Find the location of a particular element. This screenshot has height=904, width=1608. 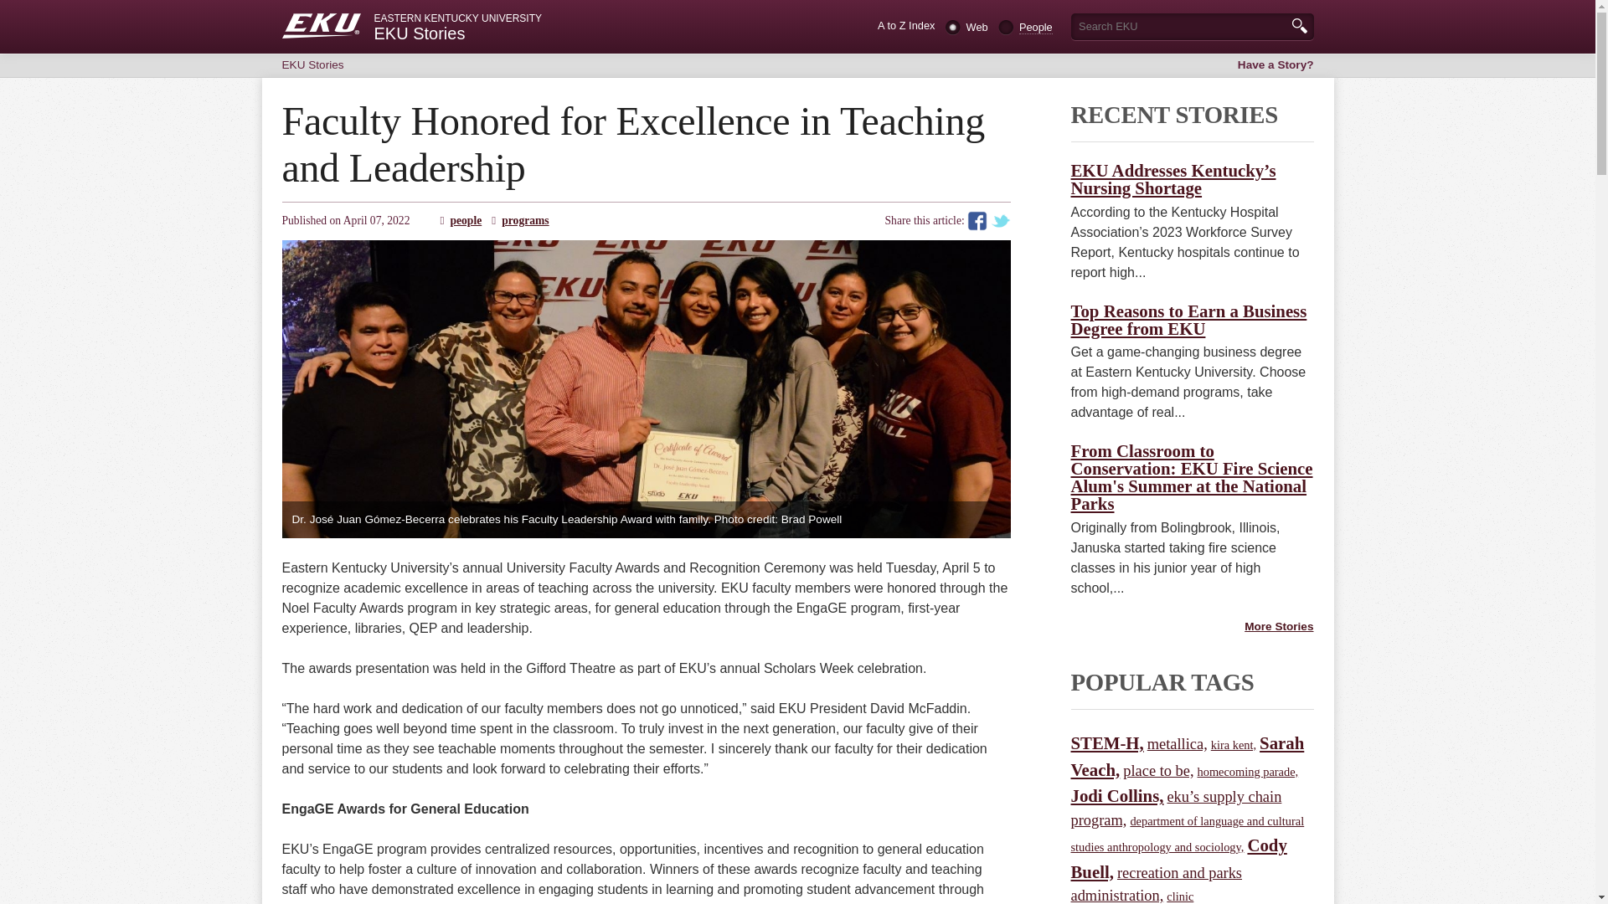

Top Reasons to Earn a Business Degree from EKU is located at coordinates (1188, 319).